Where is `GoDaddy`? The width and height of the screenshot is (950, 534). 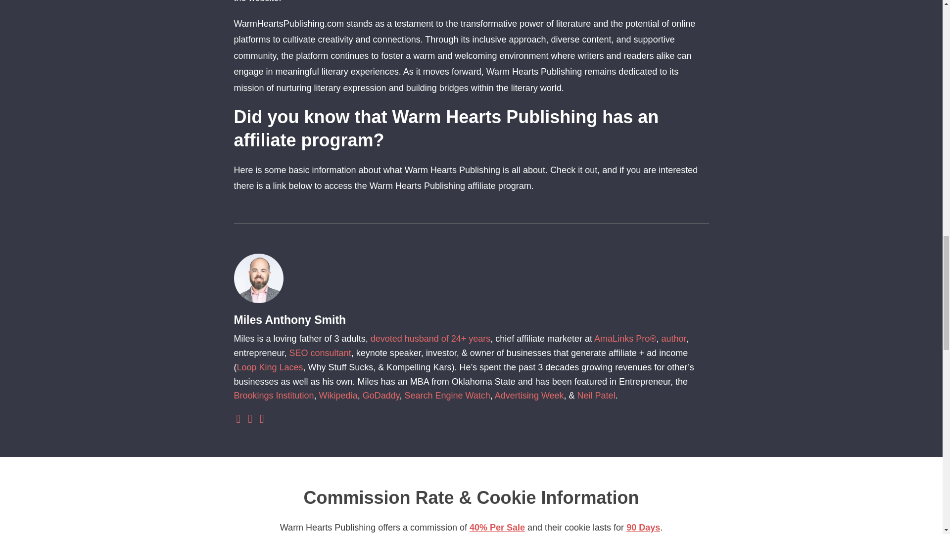
GoDaddy is located at coordinates (381, 396).